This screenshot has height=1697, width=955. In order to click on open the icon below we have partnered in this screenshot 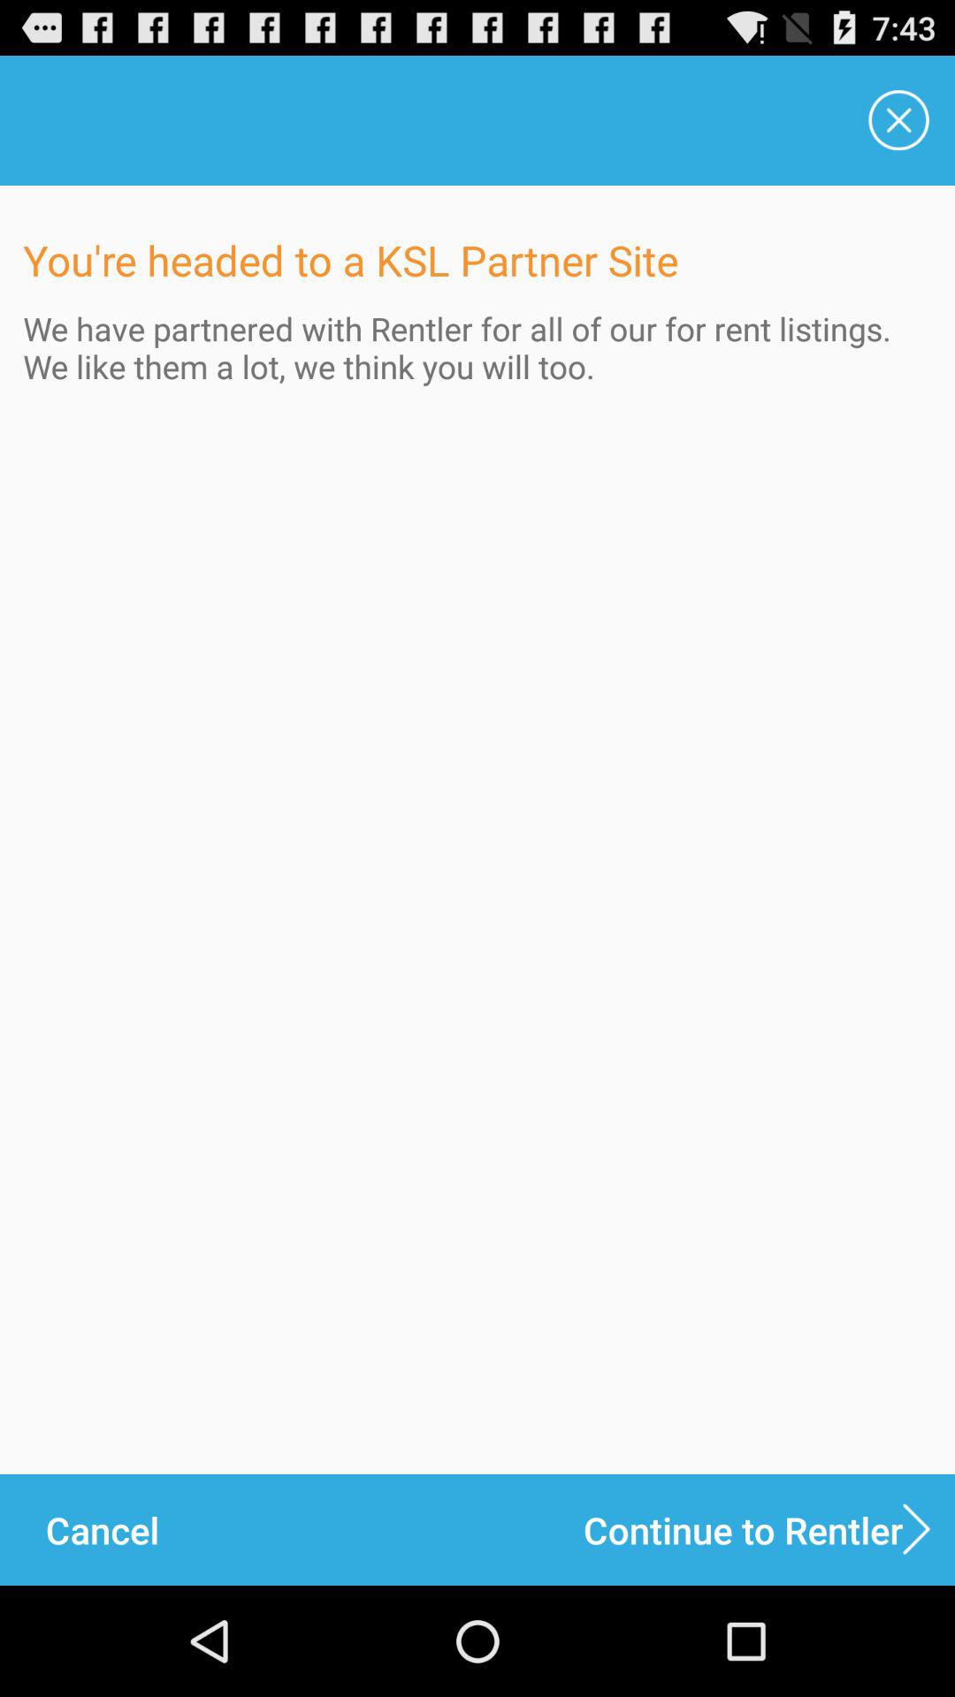, I will do `click(102, 1529)`.